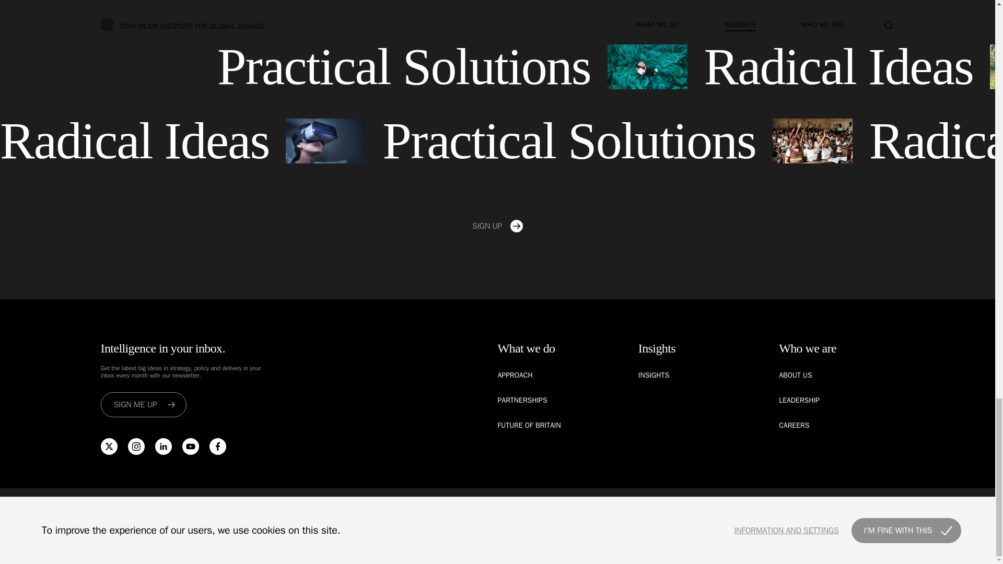  What do you see at coordinates (681, 512) in the screenshot?
I see `ACCESSIBILITY` at bounding box center [681, 512].